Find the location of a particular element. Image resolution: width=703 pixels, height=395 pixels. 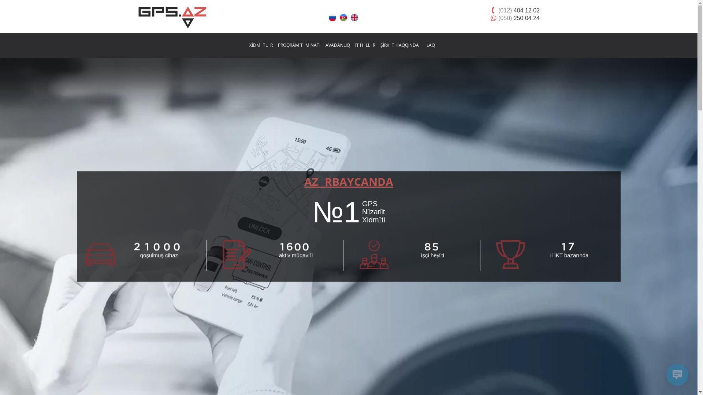

(012) 404 12 02 is located at coordinates (519, 10).